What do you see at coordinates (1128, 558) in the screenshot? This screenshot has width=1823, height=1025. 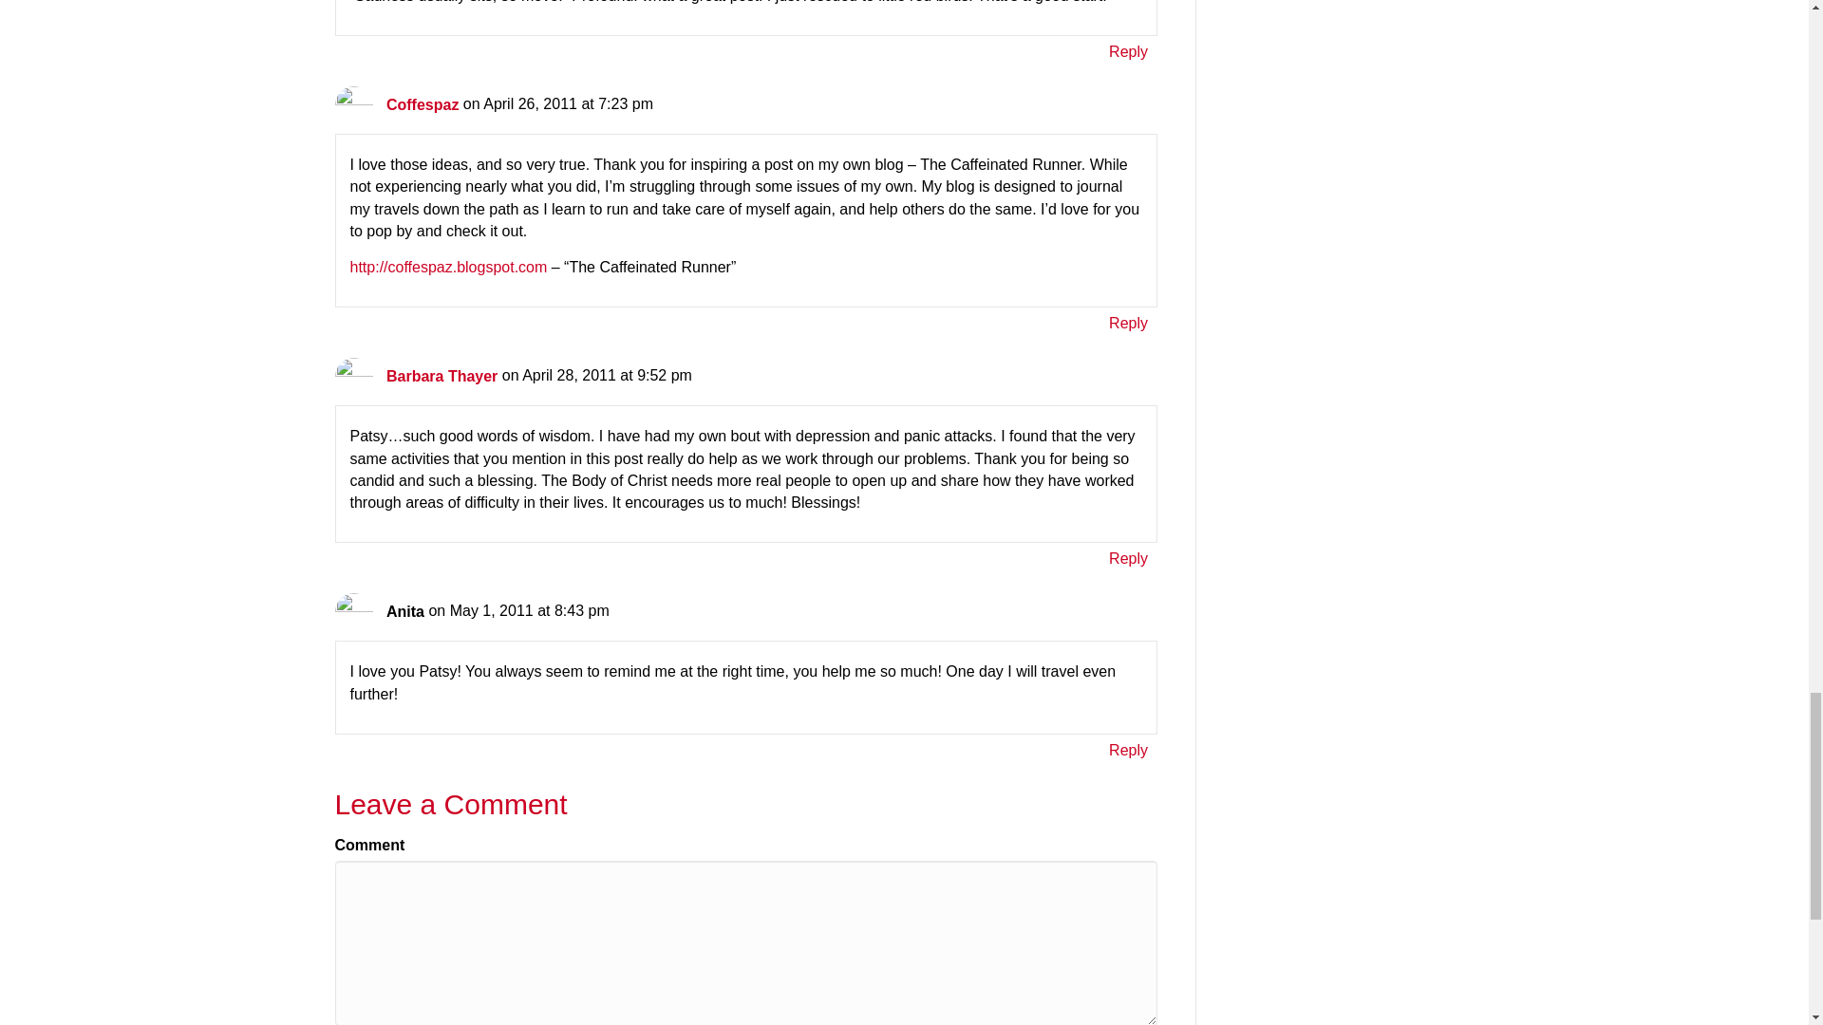 I see `Reply` at bounding box center [1128, 558].